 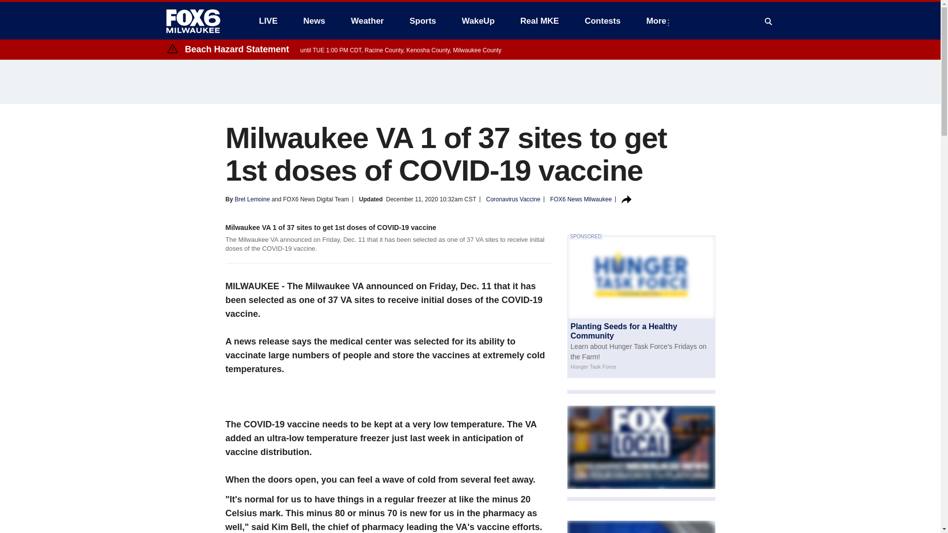 I want to click on Contests, so click(x=602, y=21).